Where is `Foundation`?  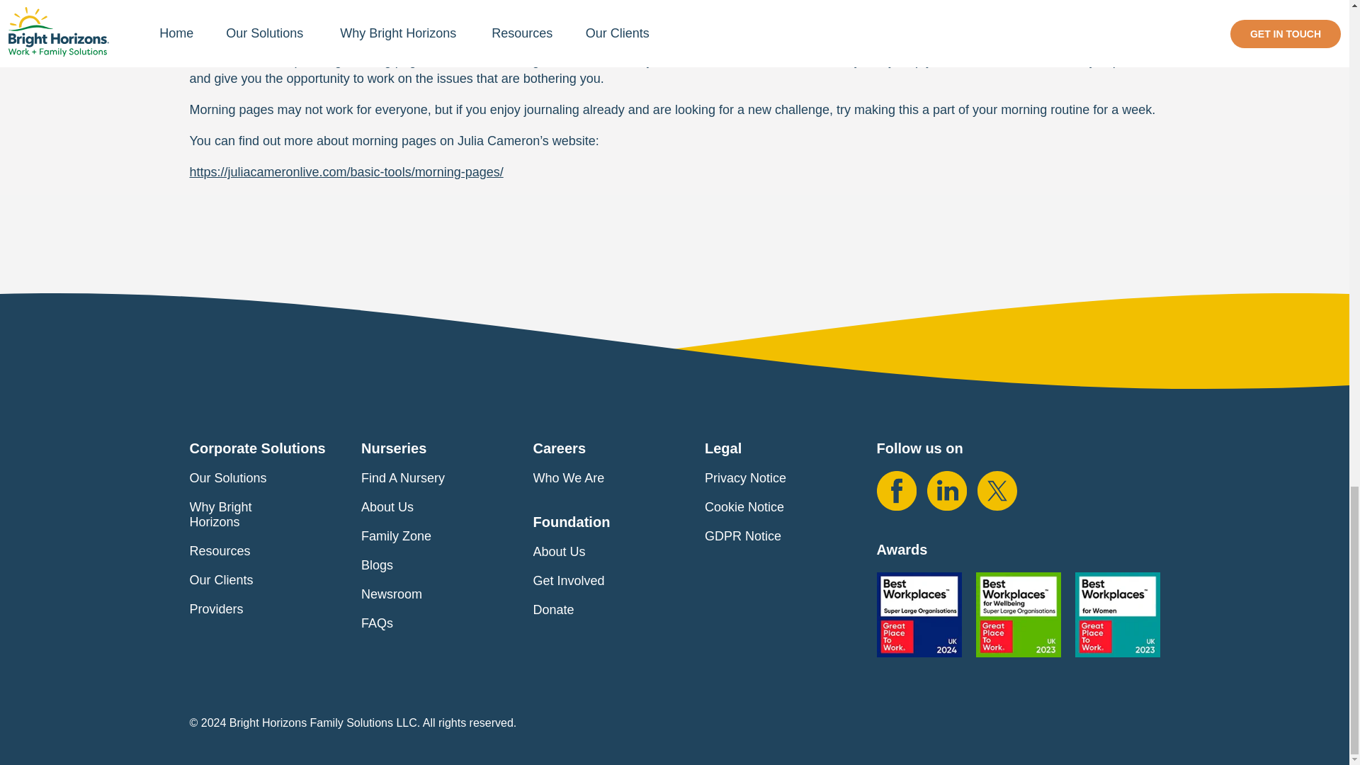 Foundation is located at coordinates (571, 521).